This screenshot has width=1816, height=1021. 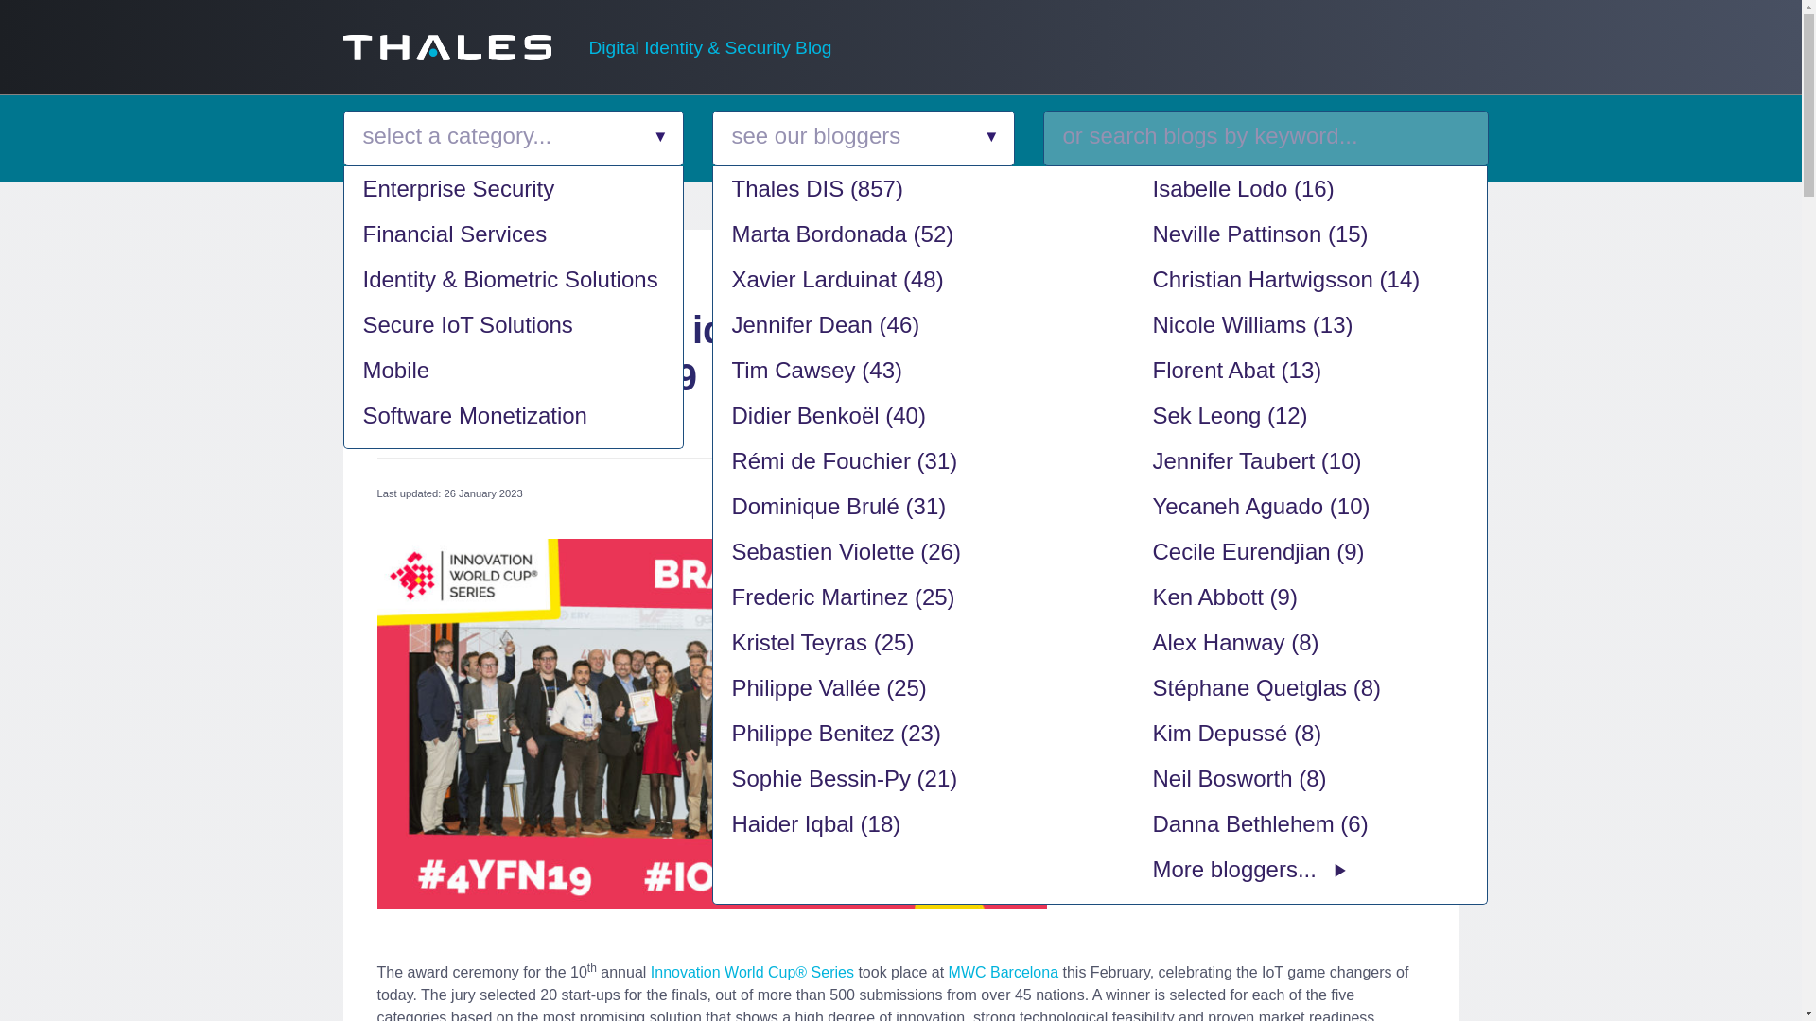 What do you see at coordinates (446, 46) in the screenshot?
I see `Thales` at bounding box center [446, 46].